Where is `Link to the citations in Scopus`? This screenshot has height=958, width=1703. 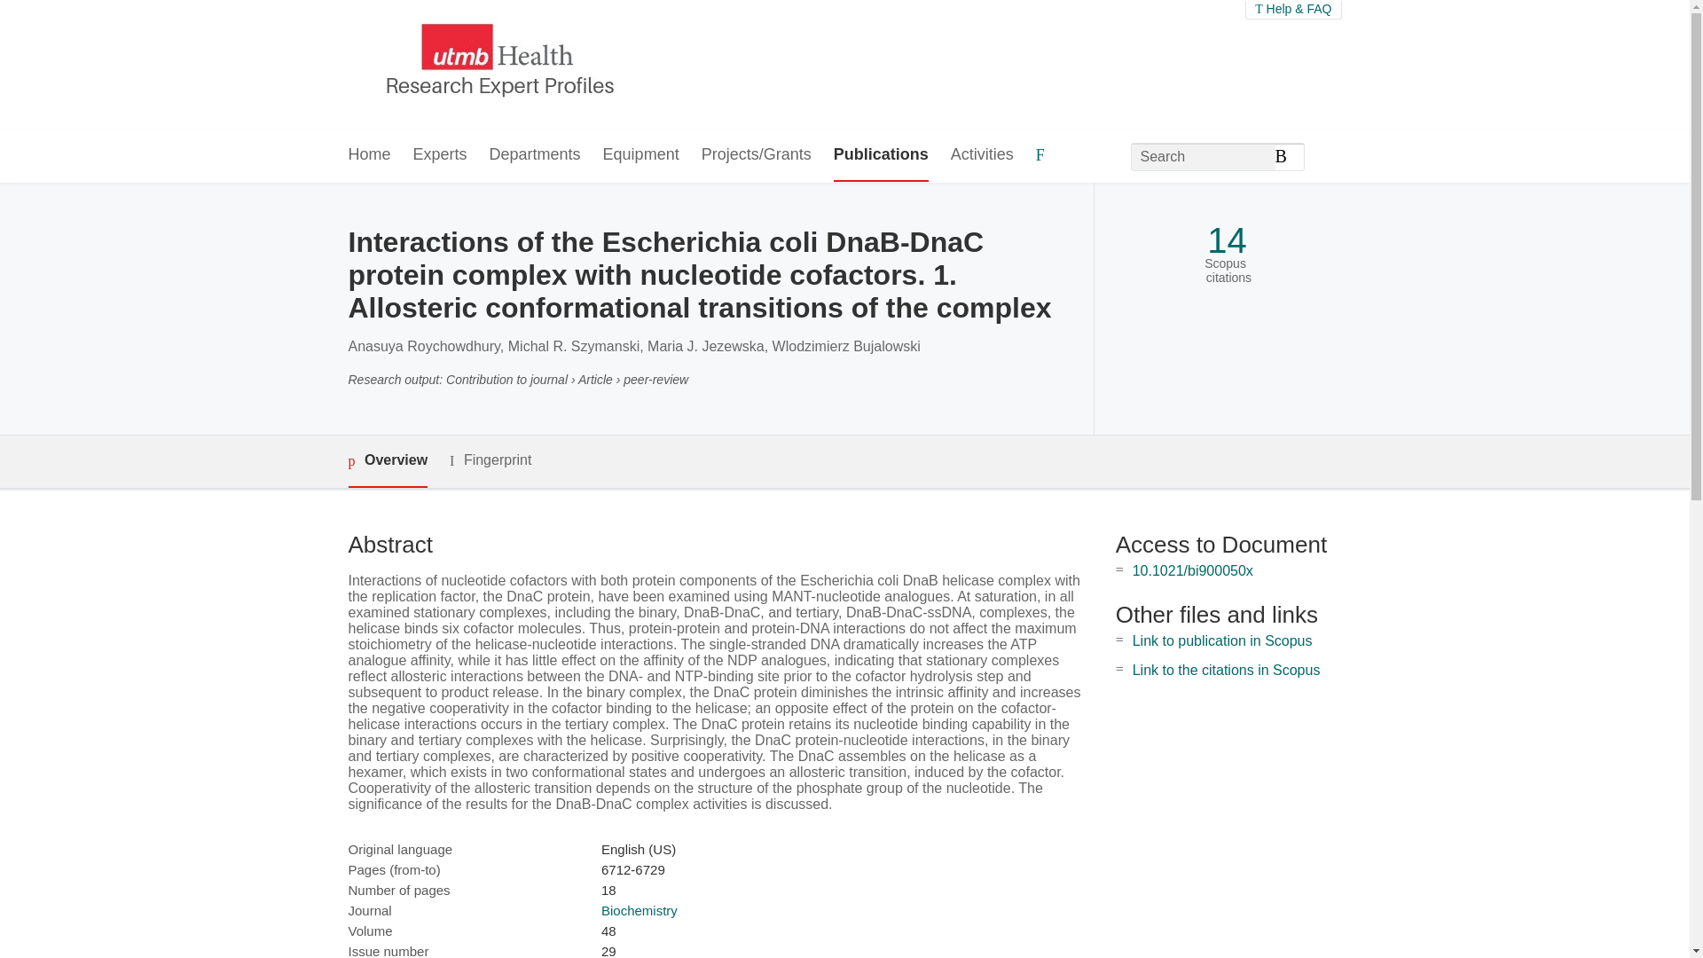 Link to the citations in Scopus is located at coordinates (1226, 670).